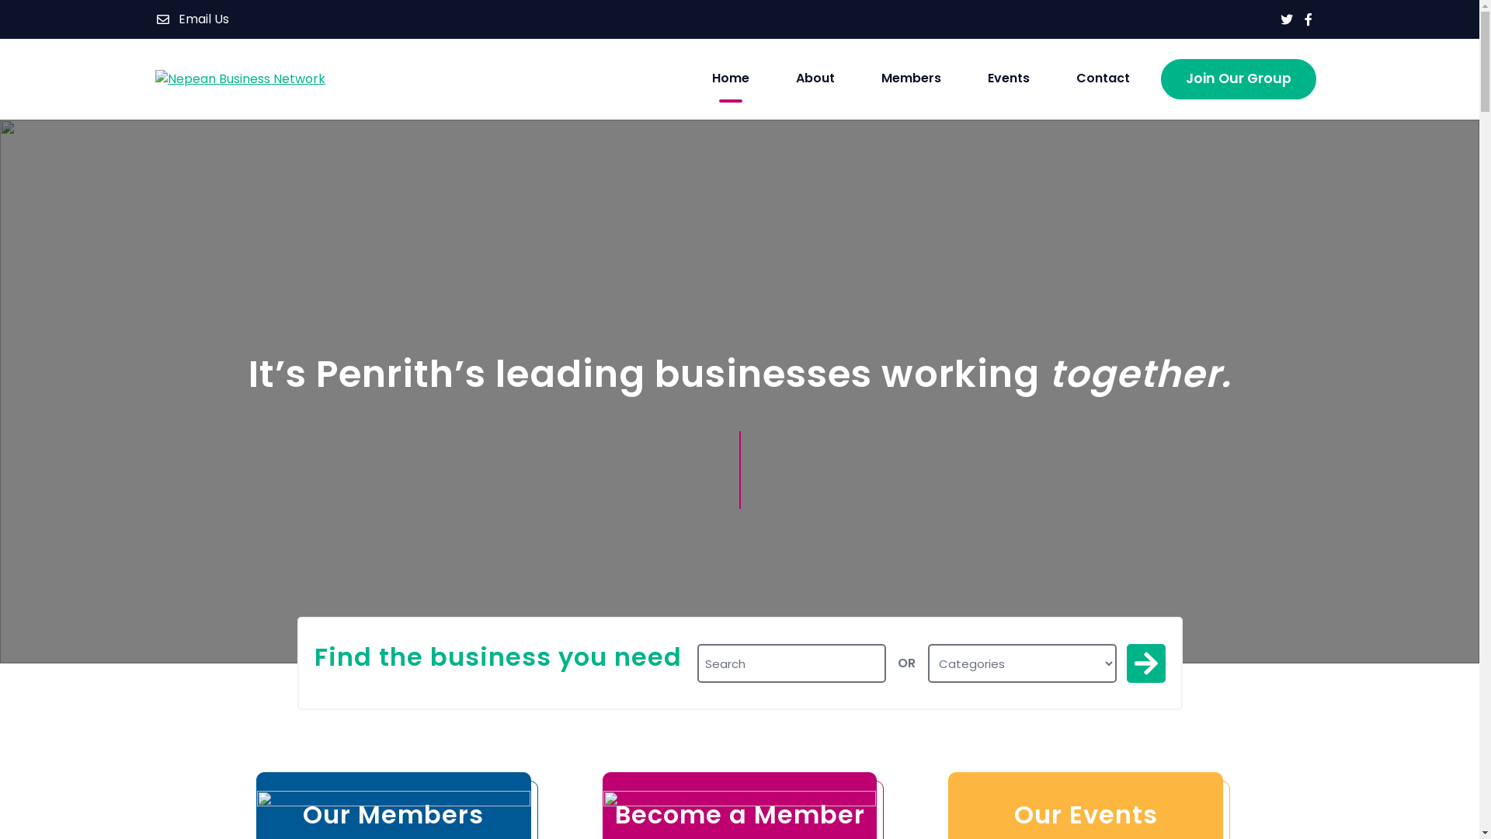 The height and width of the screenshot is (839, 1491). Describe the element at coordinates (912, 79) in the screenshot. I see `Members` at that location.